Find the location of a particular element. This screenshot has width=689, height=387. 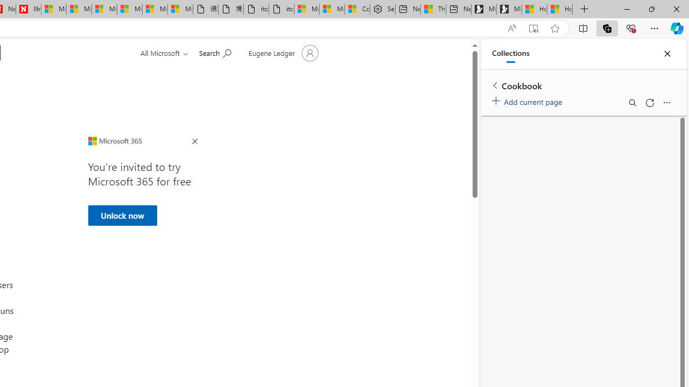

Consumer Health Data Privacy Policy is located at coordinates (357, 10).